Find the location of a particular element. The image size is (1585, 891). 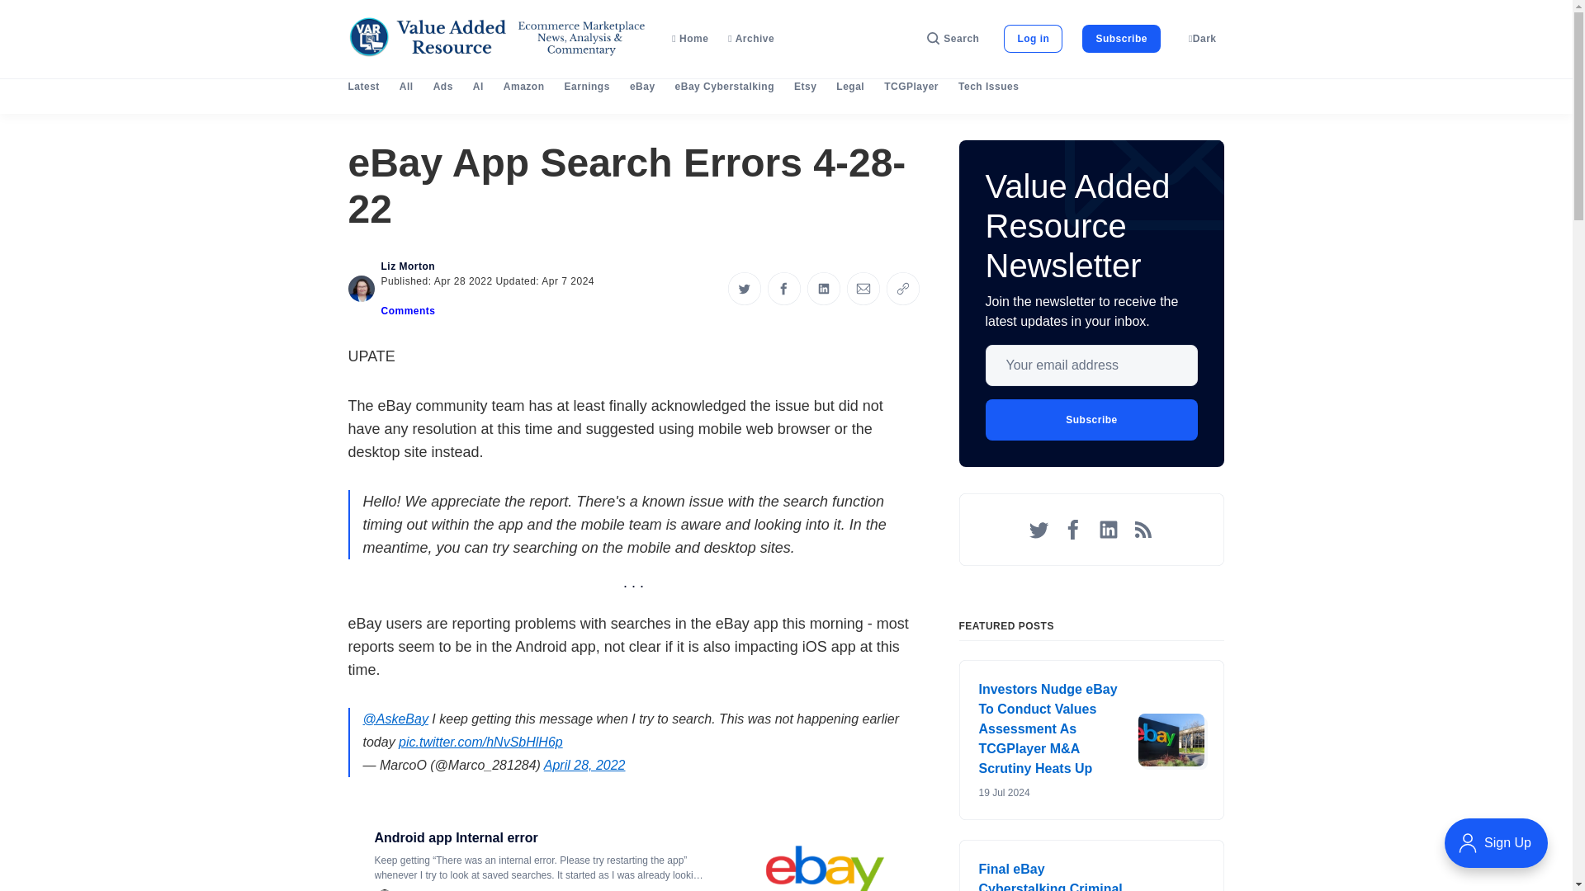

April 28, 2022 is located at coordinates (584, 766).